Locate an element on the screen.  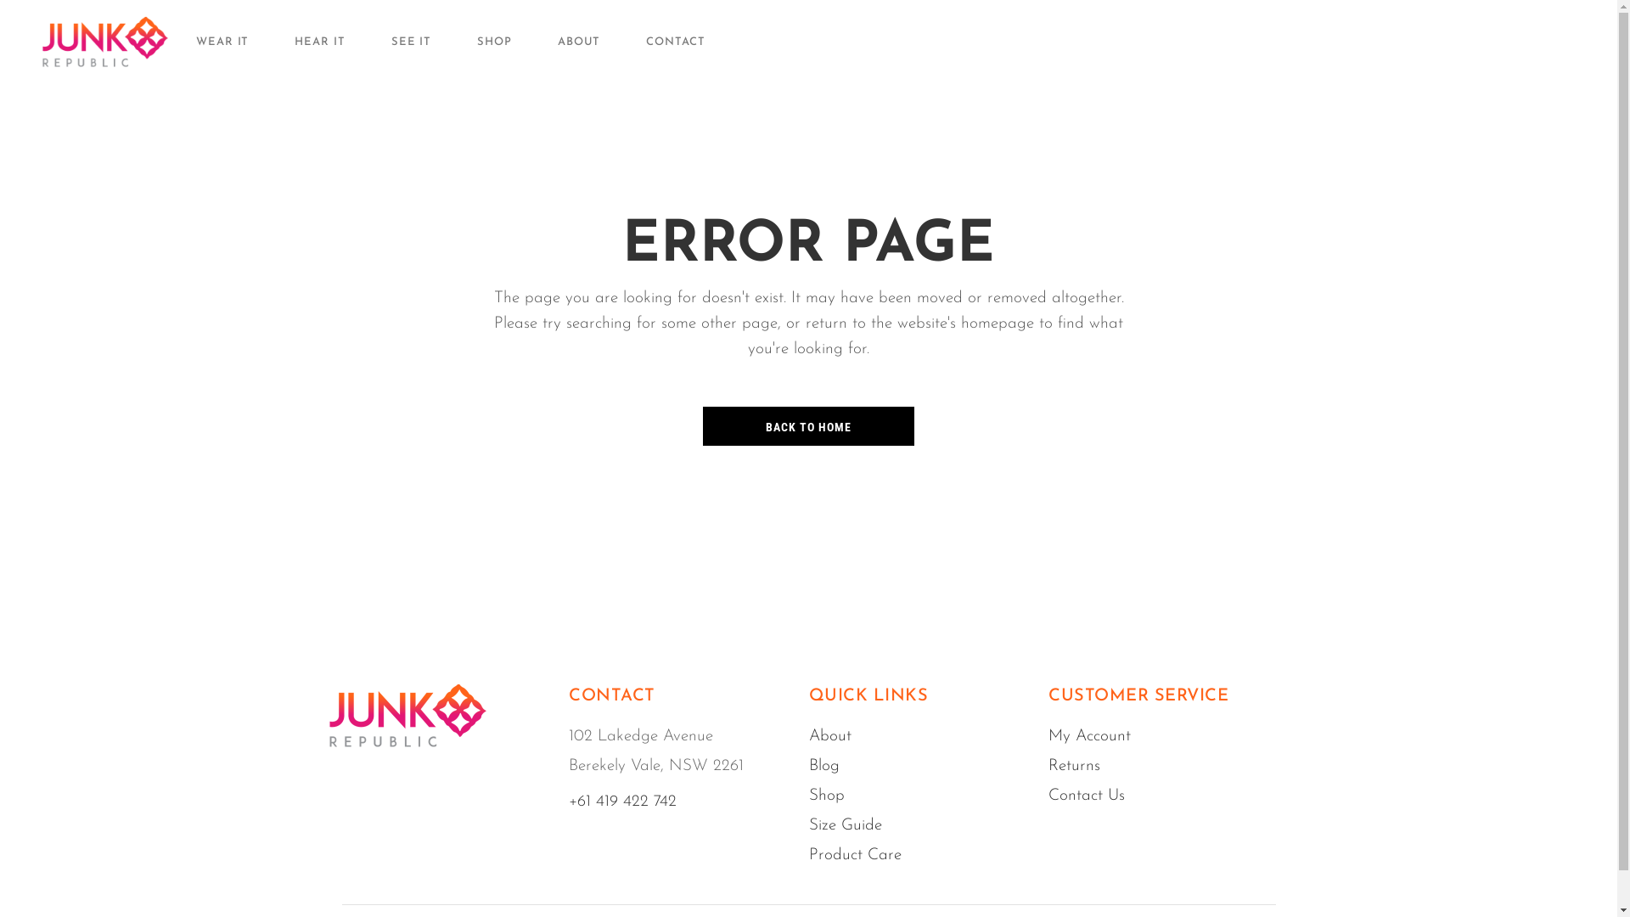
CONTACT is located at coordinates (676, 42).